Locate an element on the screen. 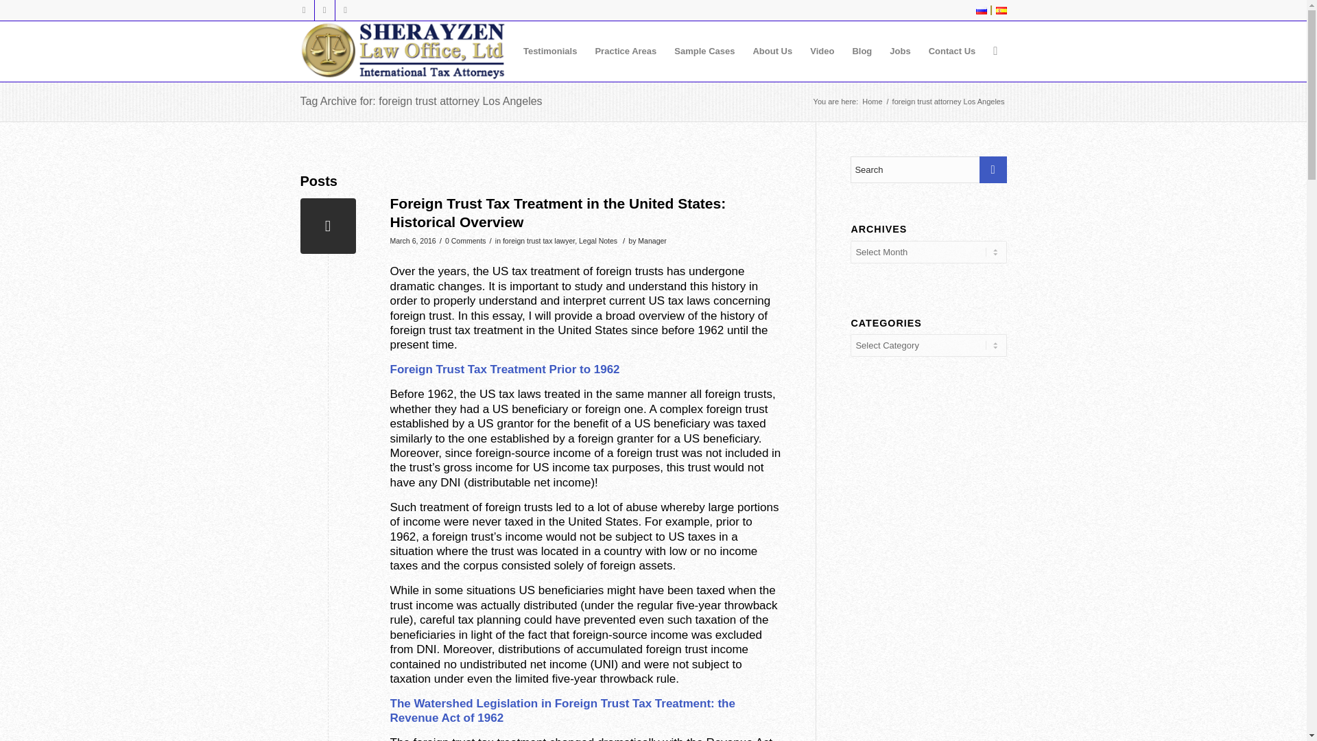 This screenshot has width=1317, height=741. Legal Notes is located at coordinates (598, 240).